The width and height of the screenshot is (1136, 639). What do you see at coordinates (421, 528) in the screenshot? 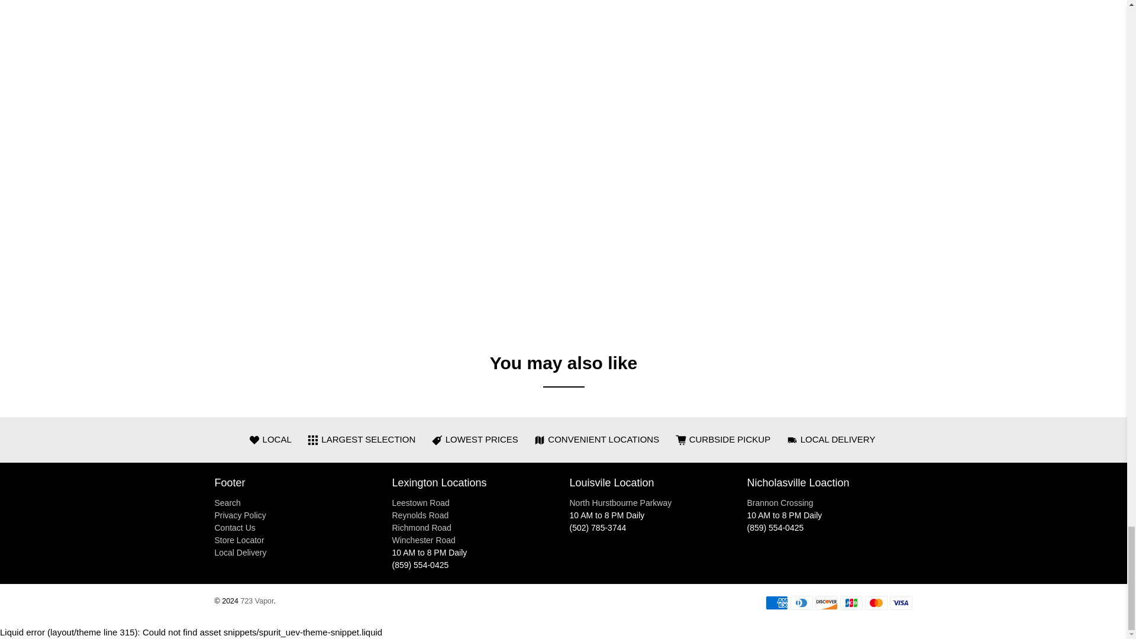
I see `Locations` at bounding box center [421, 528].